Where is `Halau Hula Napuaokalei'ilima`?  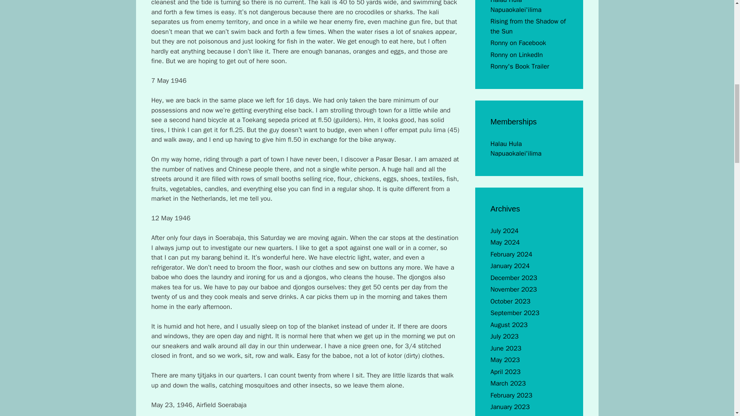 Halau Hula Napuaokalei'ilima is located at coordinates (515, 7).